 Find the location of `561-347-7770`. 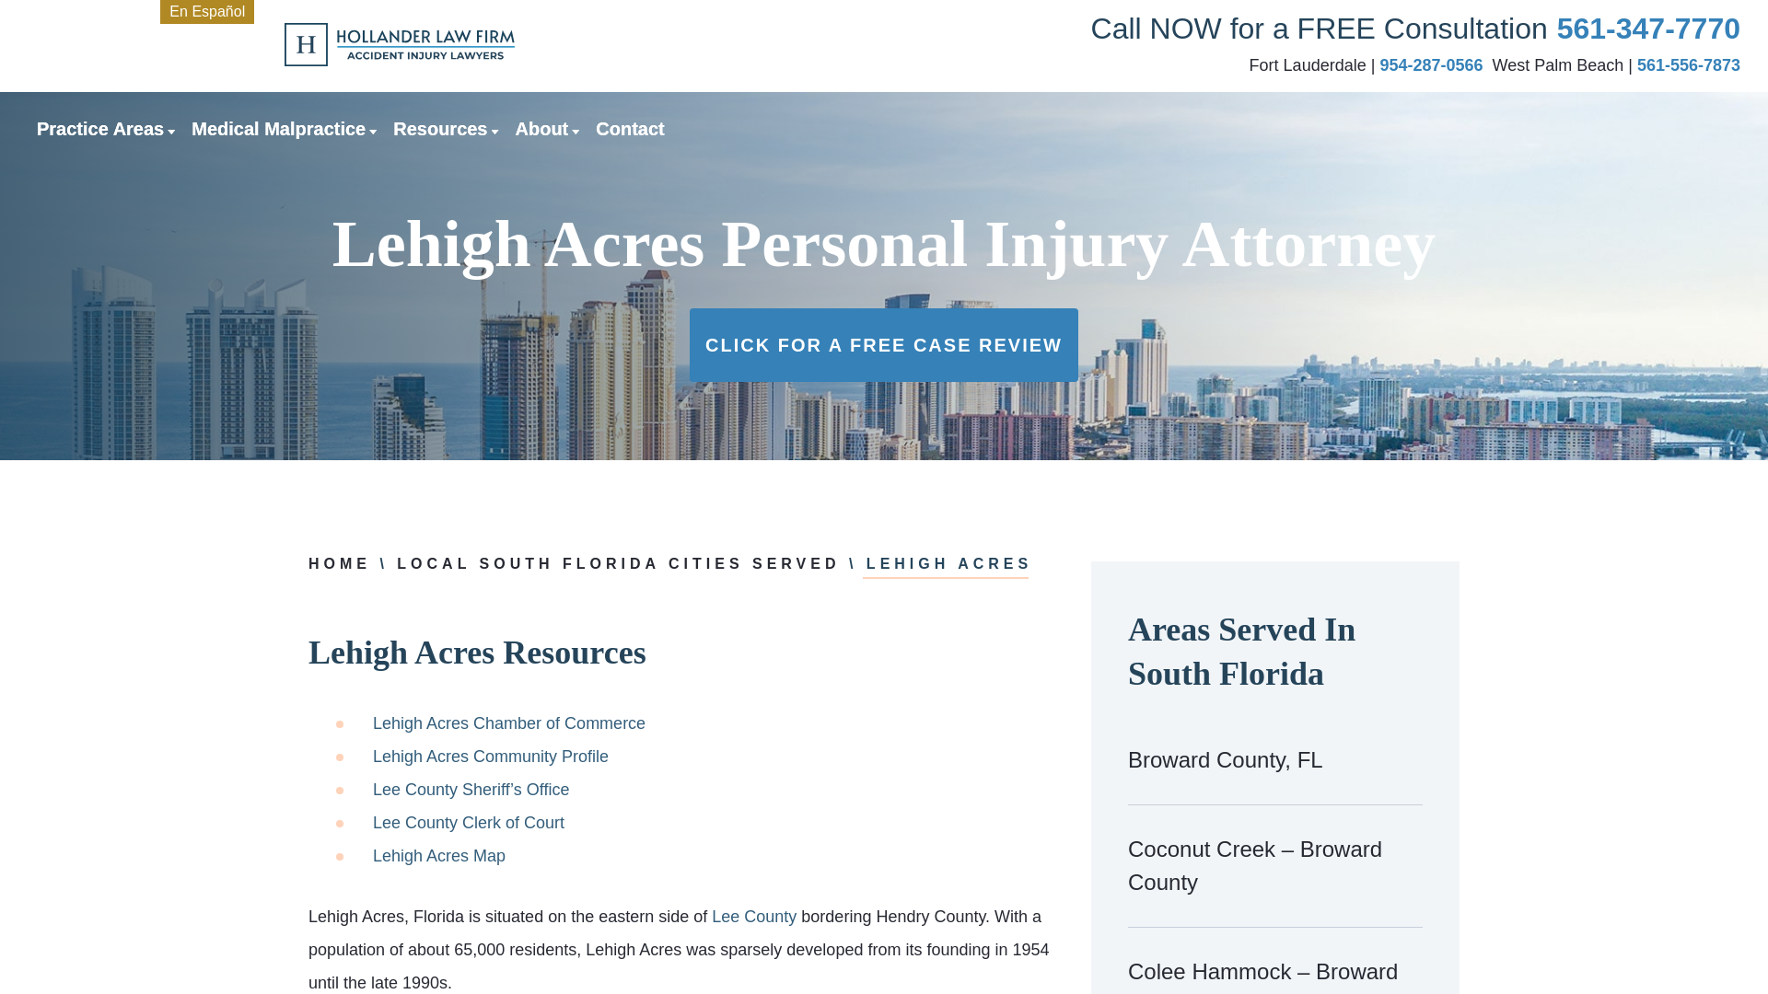

561-347-7770 is located at coordinates (1648, 29).